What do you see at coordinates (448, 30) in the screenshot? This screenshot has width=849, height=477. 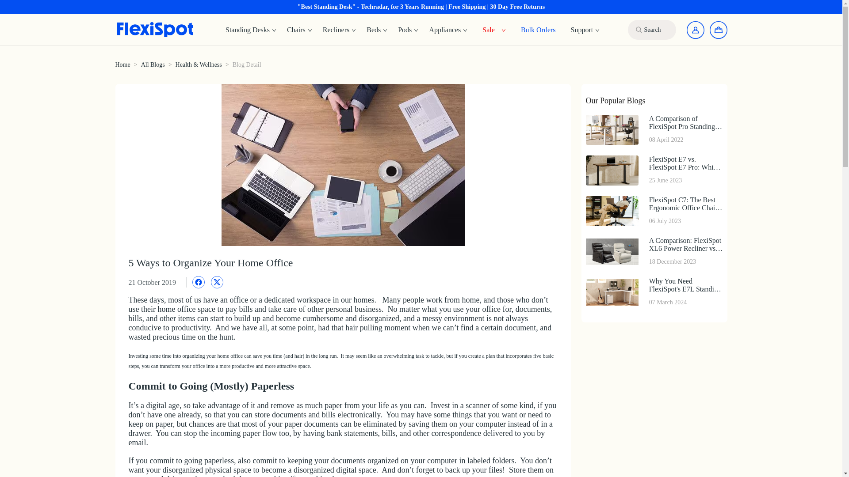 I see `Pods` at bounding box center [448, 30].